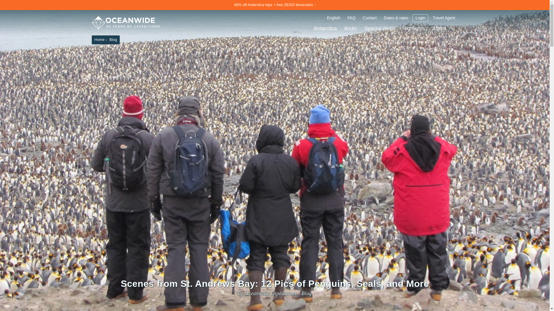 The height and width of the screenshot is (311, 554). Describe the element at coordinates (325, 28) in the screenshot. I see `Antarctica` at that location.